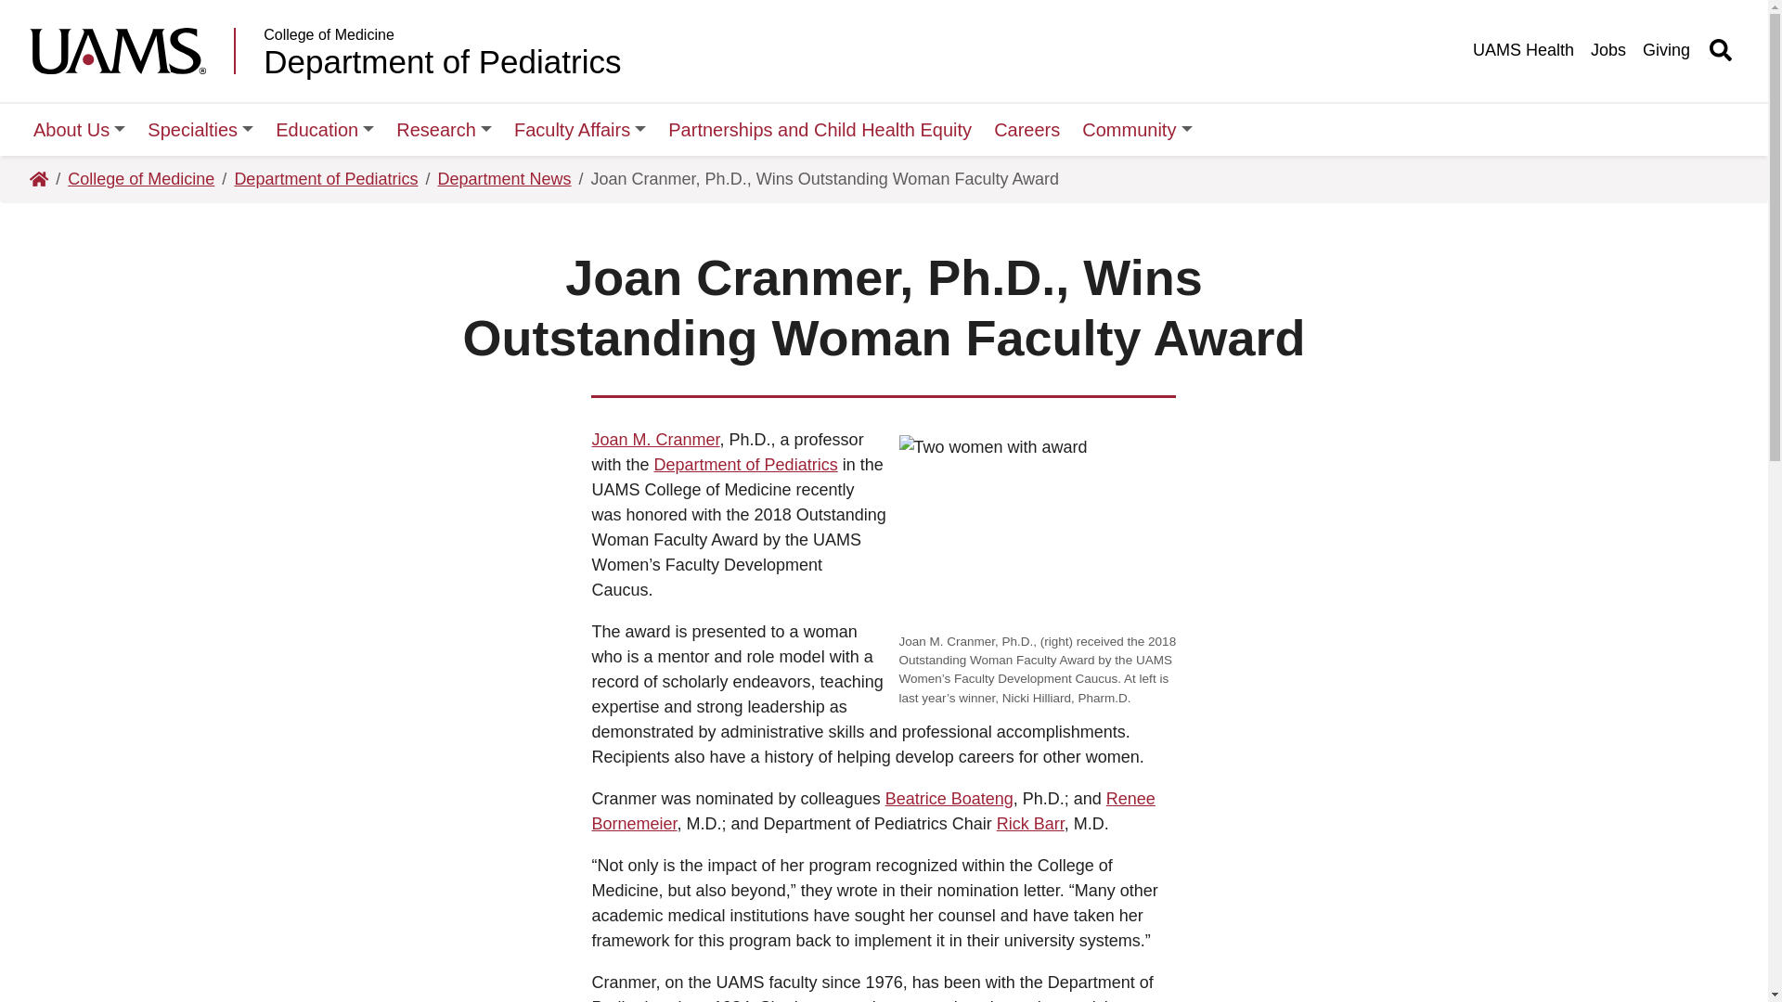  I want to click on University of Arkansas for Medical Sciences, so click(132, 50).